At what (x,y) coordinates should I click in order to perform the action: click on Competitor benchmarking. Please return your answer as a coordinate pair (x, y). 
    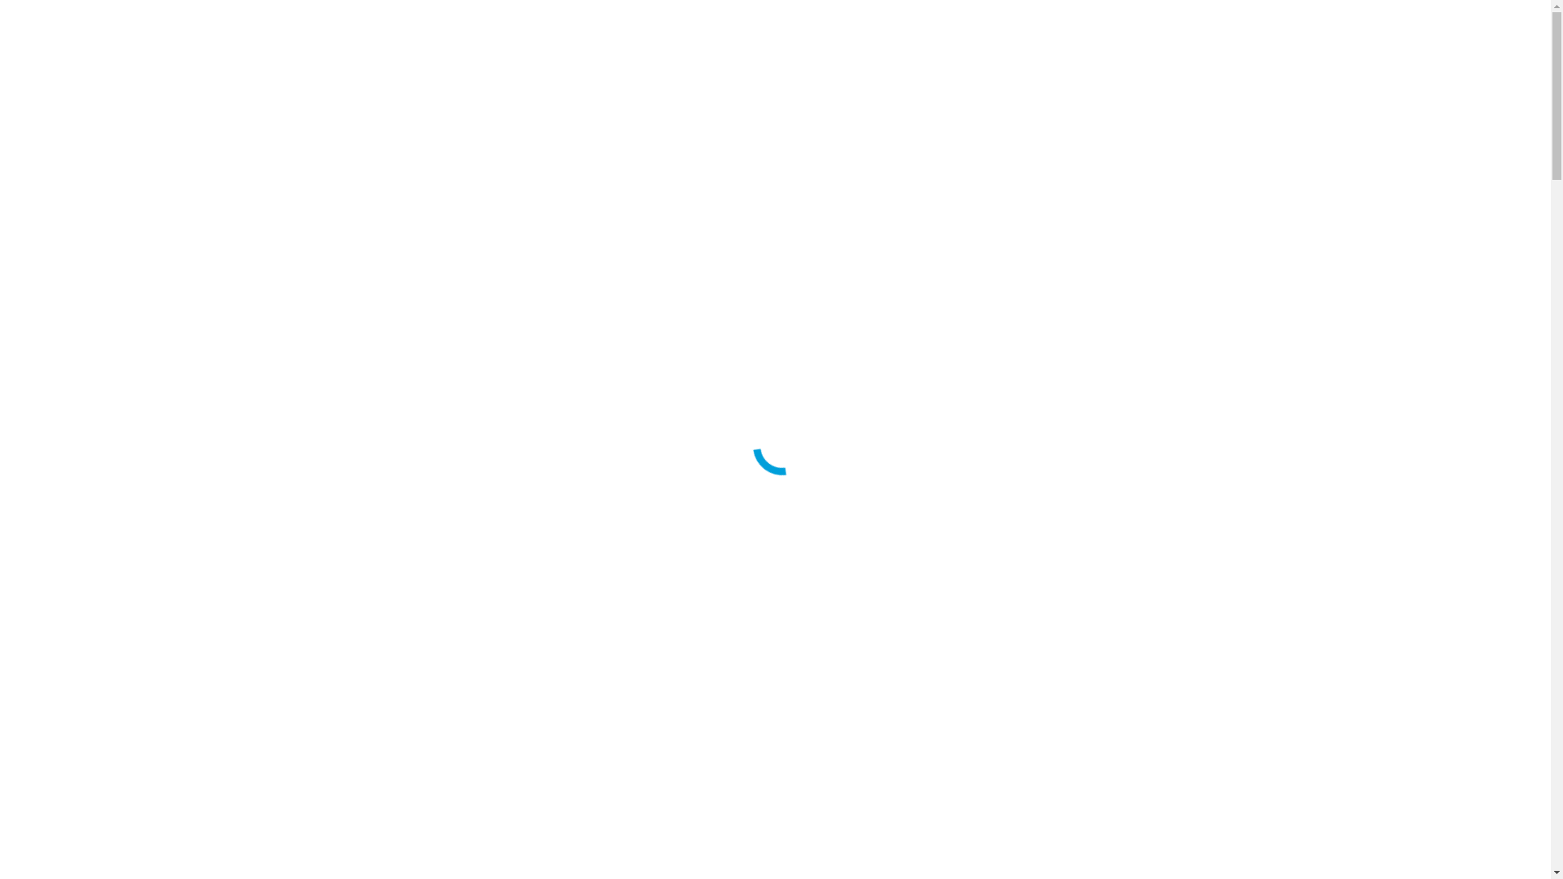
    Looking at the image, I should click on (173, 300).